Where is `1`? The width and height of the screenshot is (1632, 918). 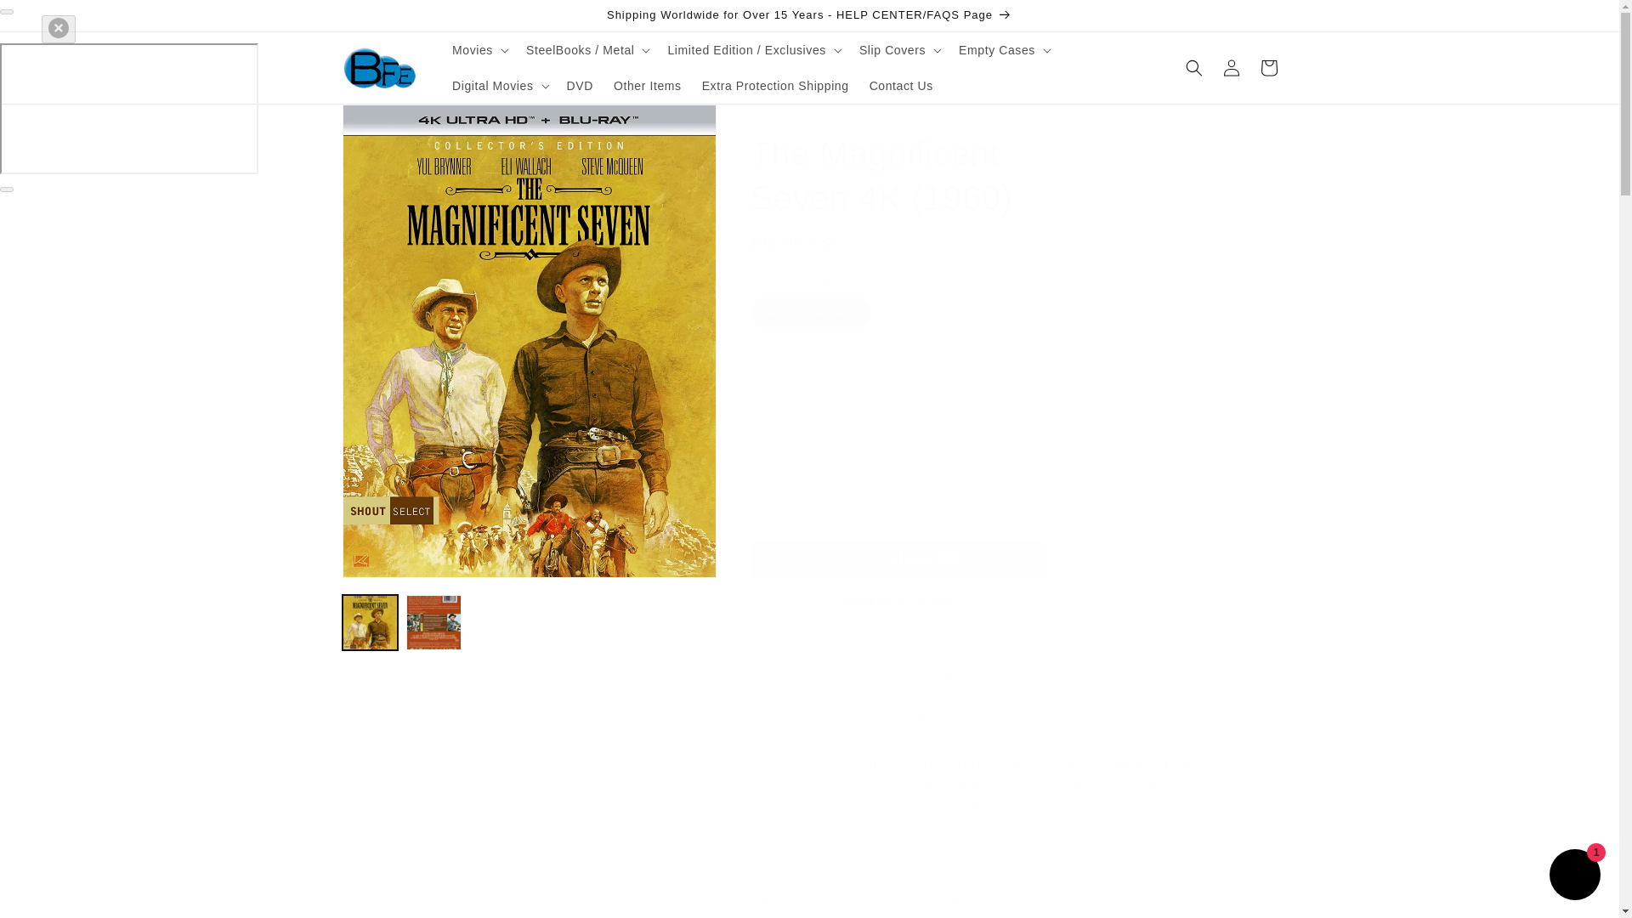
1 is located at coordinates (809, 422).